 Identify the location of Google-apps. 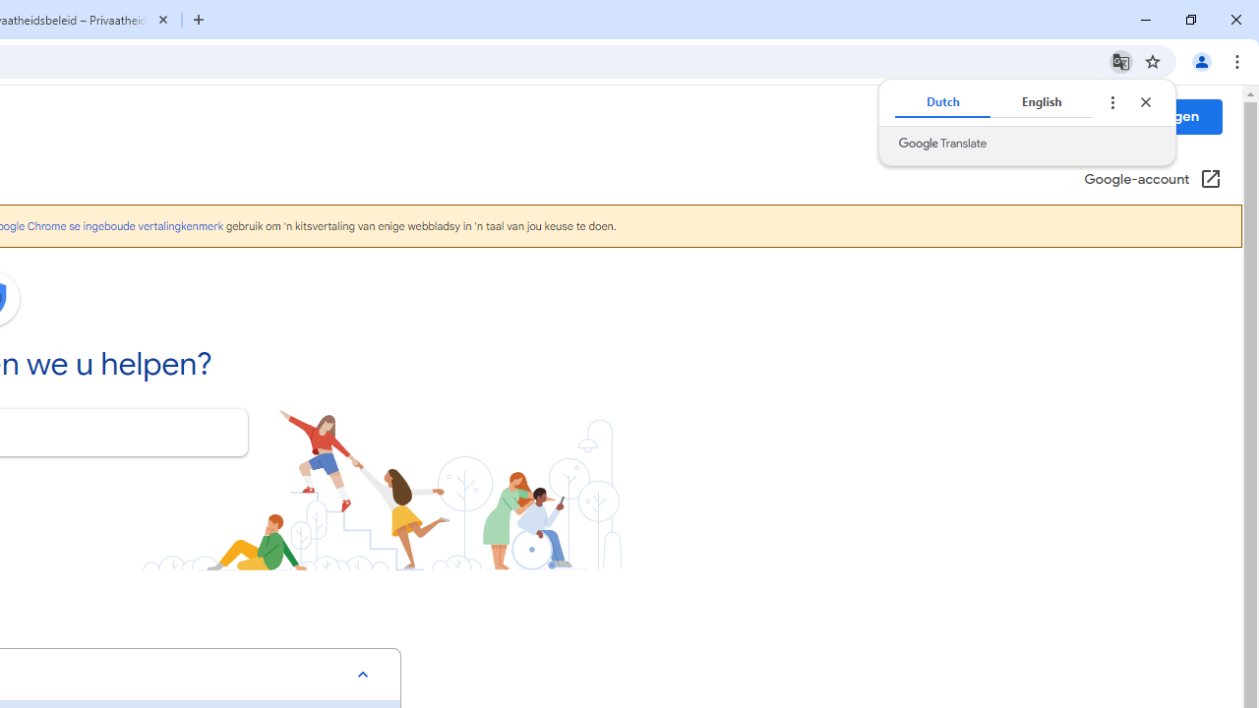
(1086, 116).